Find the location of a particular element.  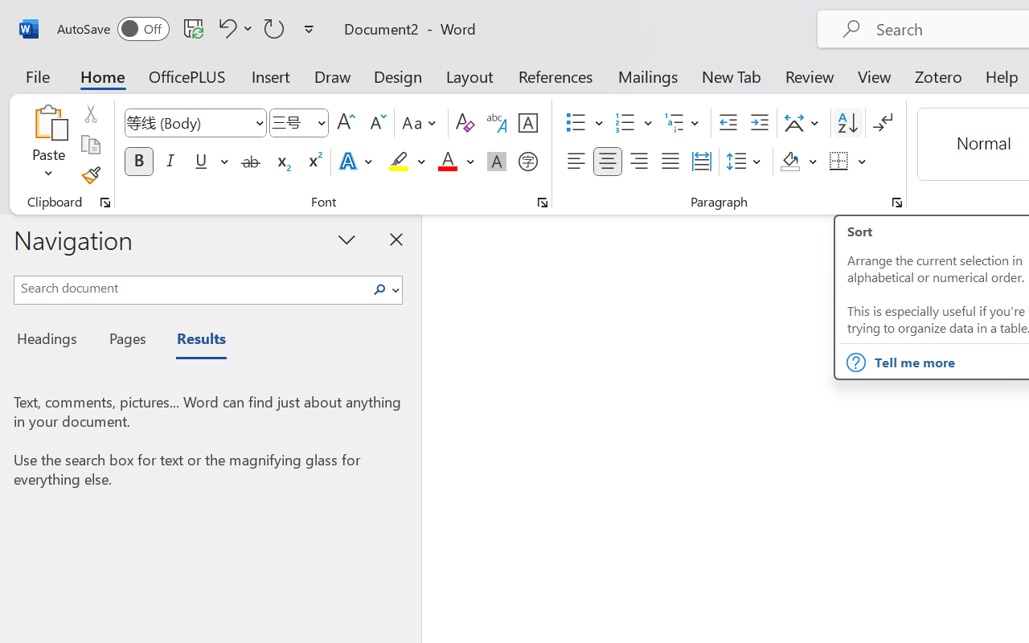

Headings is located at coordinates (51, 341).